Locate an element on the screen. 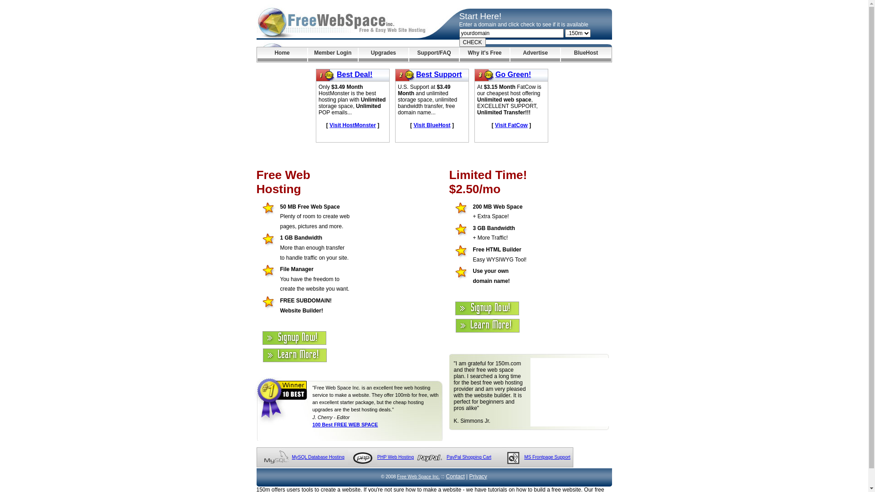  Why it's Free is located at coordinates (485, 55).